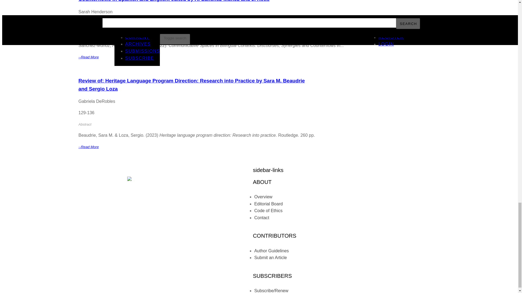 This screenshot has width=522, height=293. Describe the element at coordinates (225, 68) in the screenshot. I see `REQUIRES SUBSCRIPTION OR FEE PDF` at that location.